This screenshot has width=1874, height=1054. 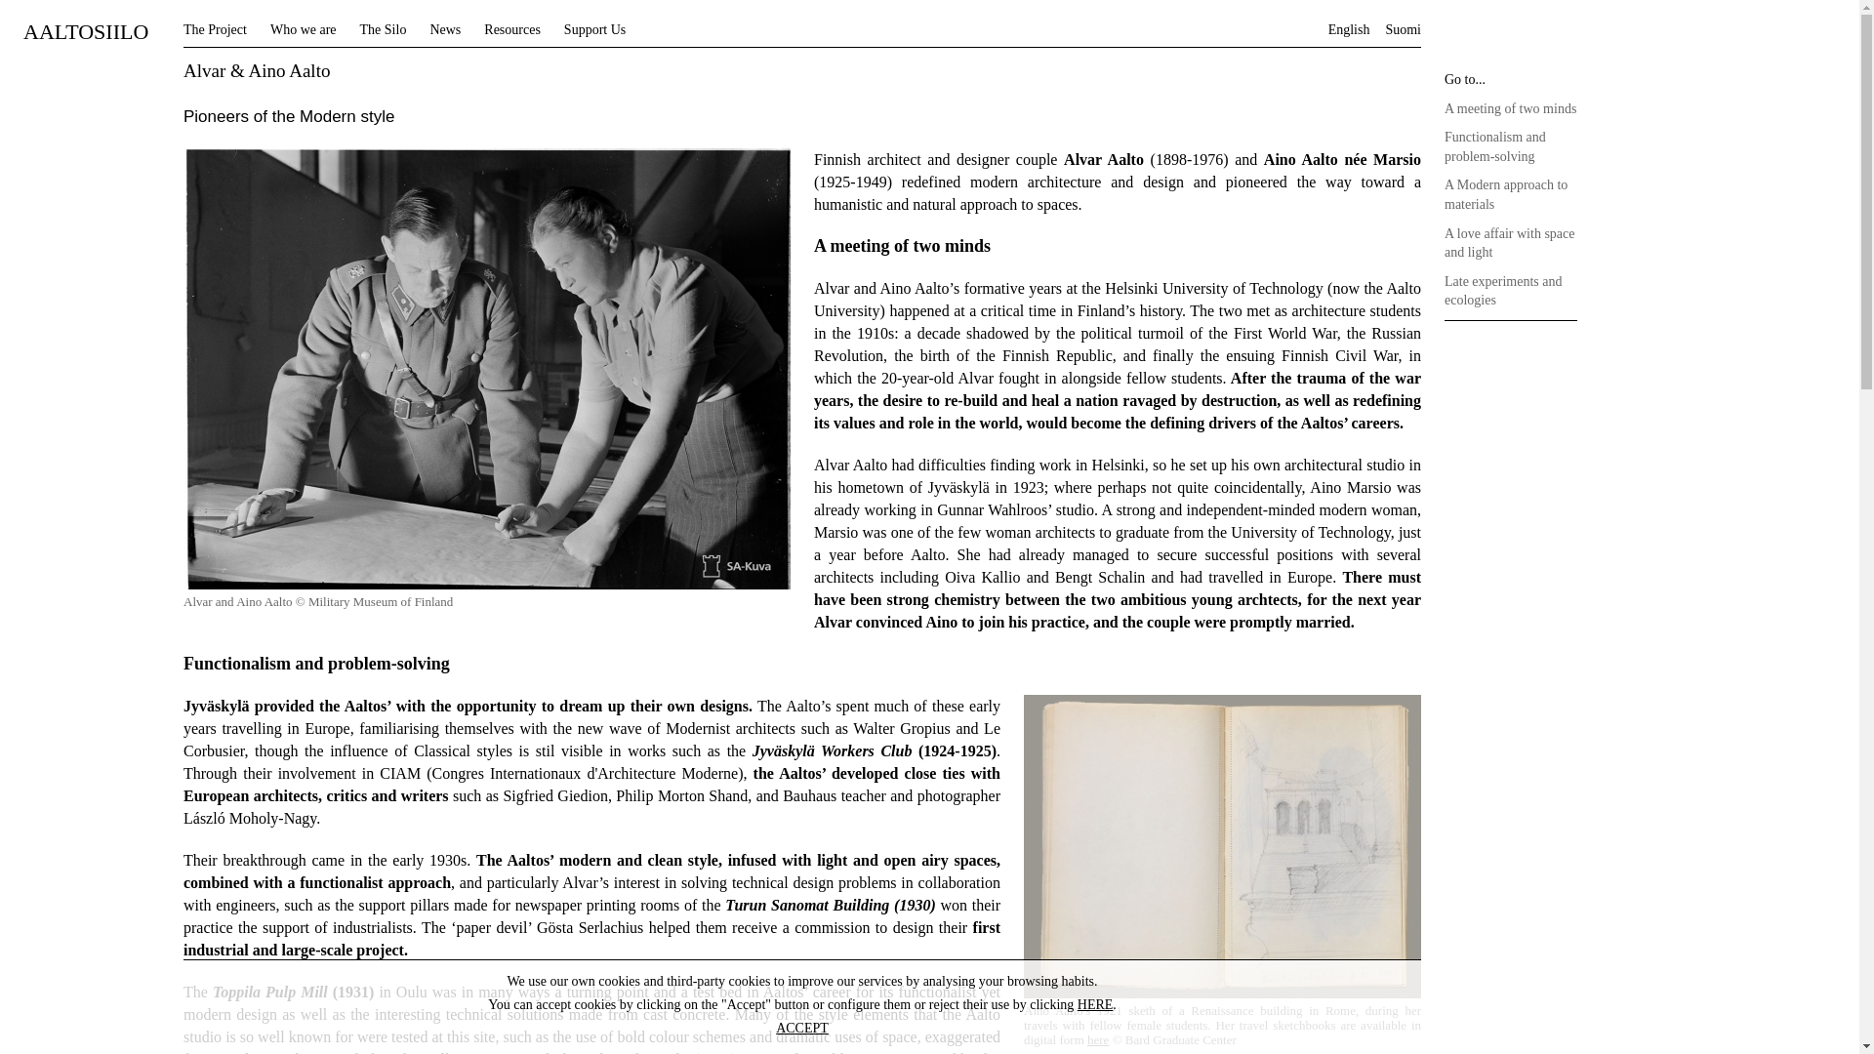 I want to click on Support Us, so click(x=594, y=29).